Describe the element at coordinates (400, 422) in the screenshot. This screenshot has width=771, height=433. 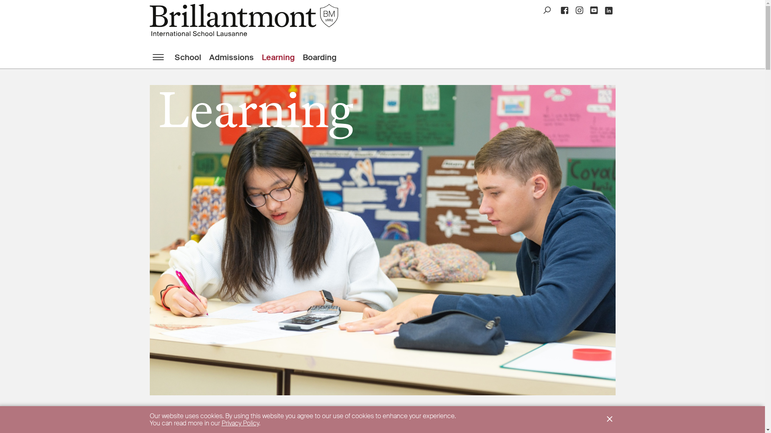
I see `Terms & Conditions` at that location.